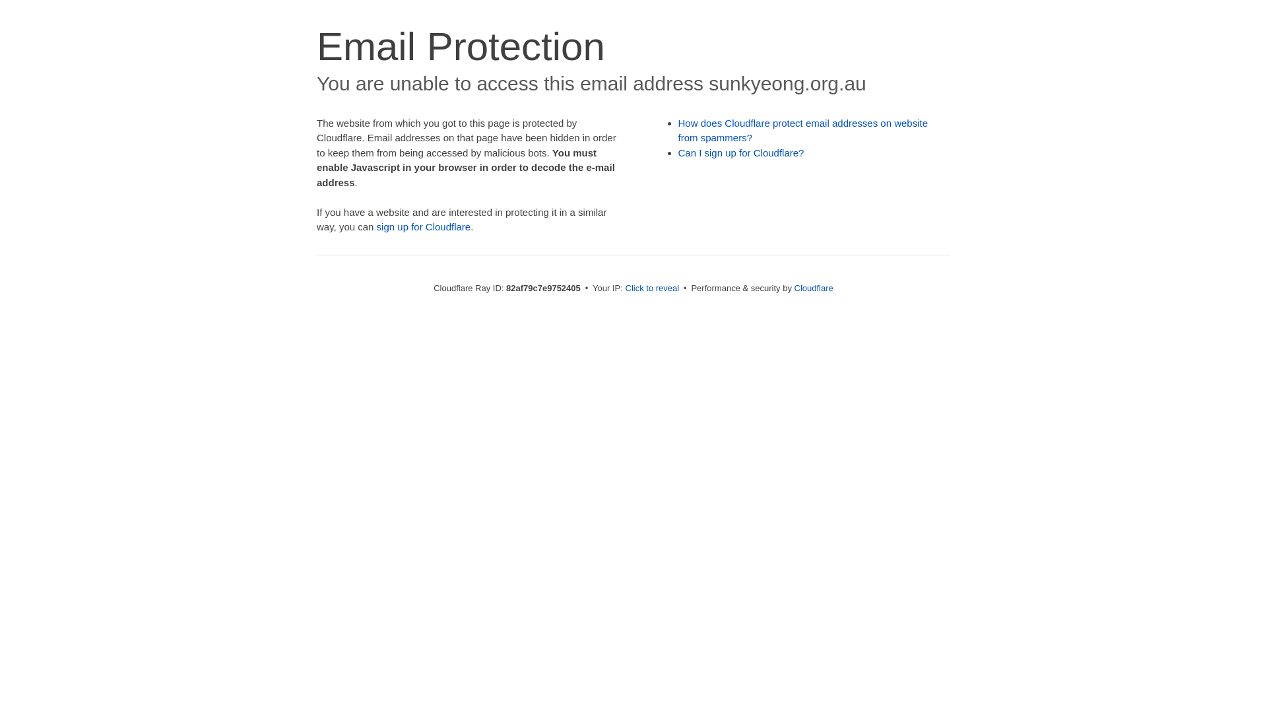 The image size is (1267, 713). I want to click on Cloudflare, so click(814, 288).